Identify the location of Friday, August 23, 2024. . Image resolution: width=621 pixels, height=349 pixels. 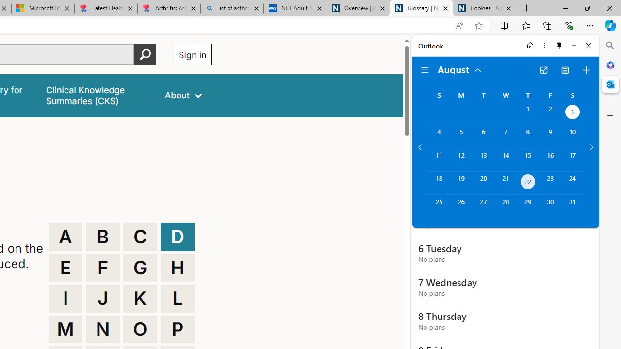
(550, 183).